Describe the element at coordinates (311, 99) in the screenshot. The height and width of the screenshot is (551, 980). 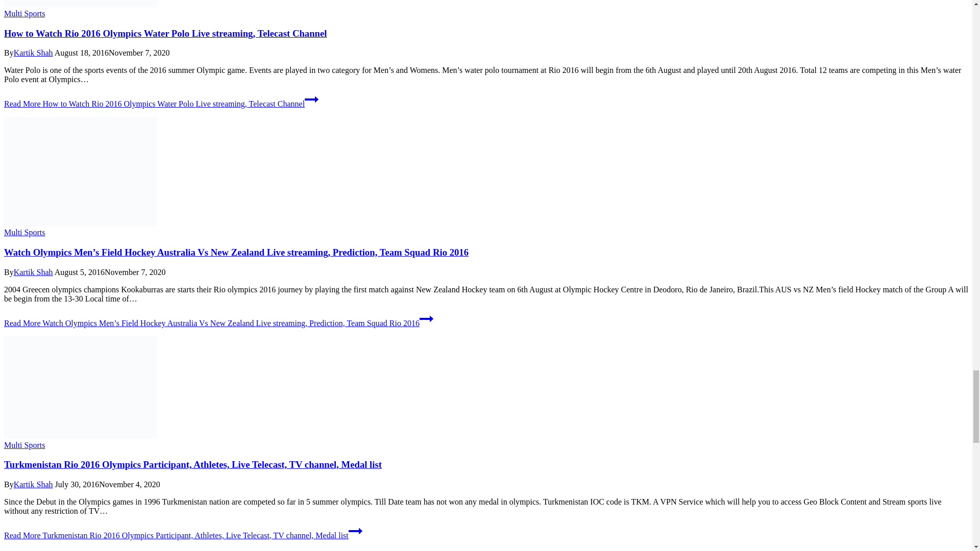
I see `Continue` at that location.